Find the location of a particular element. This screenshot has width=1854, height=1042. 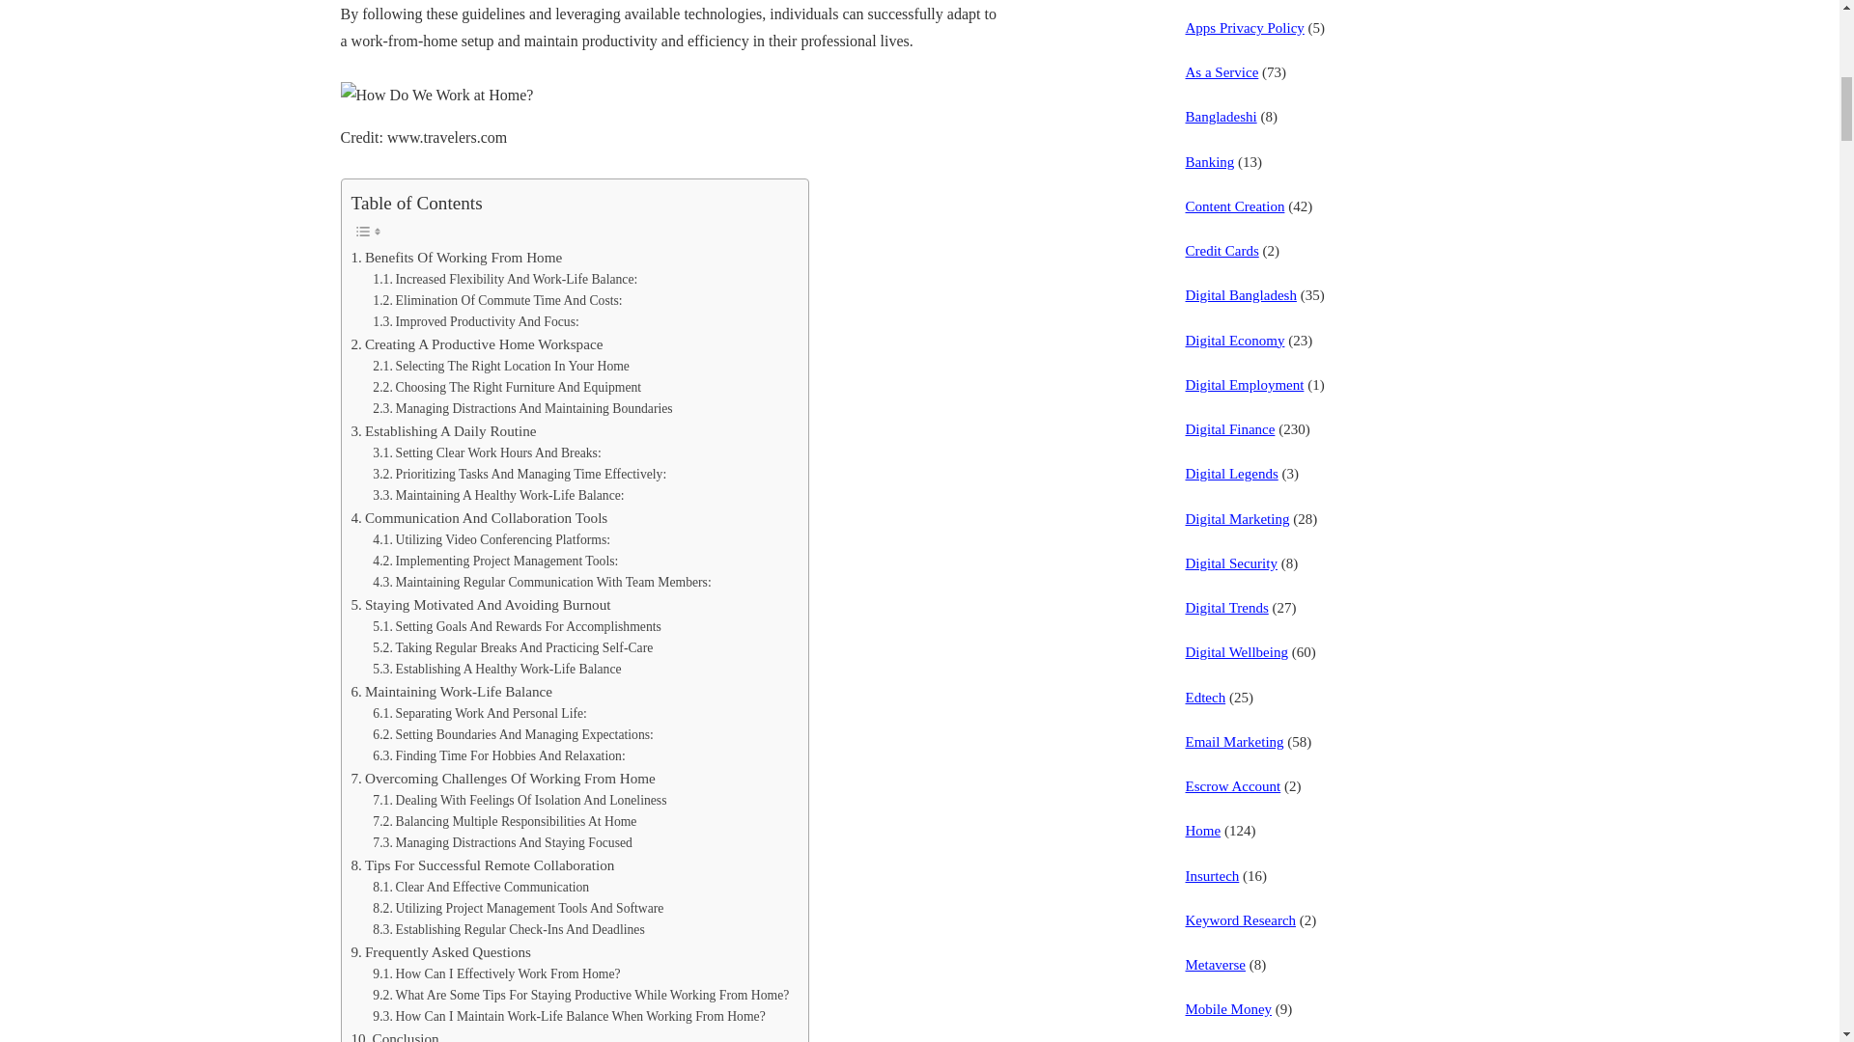

Selecting The Right Location In Your Home is located at coordinates (500, 367).